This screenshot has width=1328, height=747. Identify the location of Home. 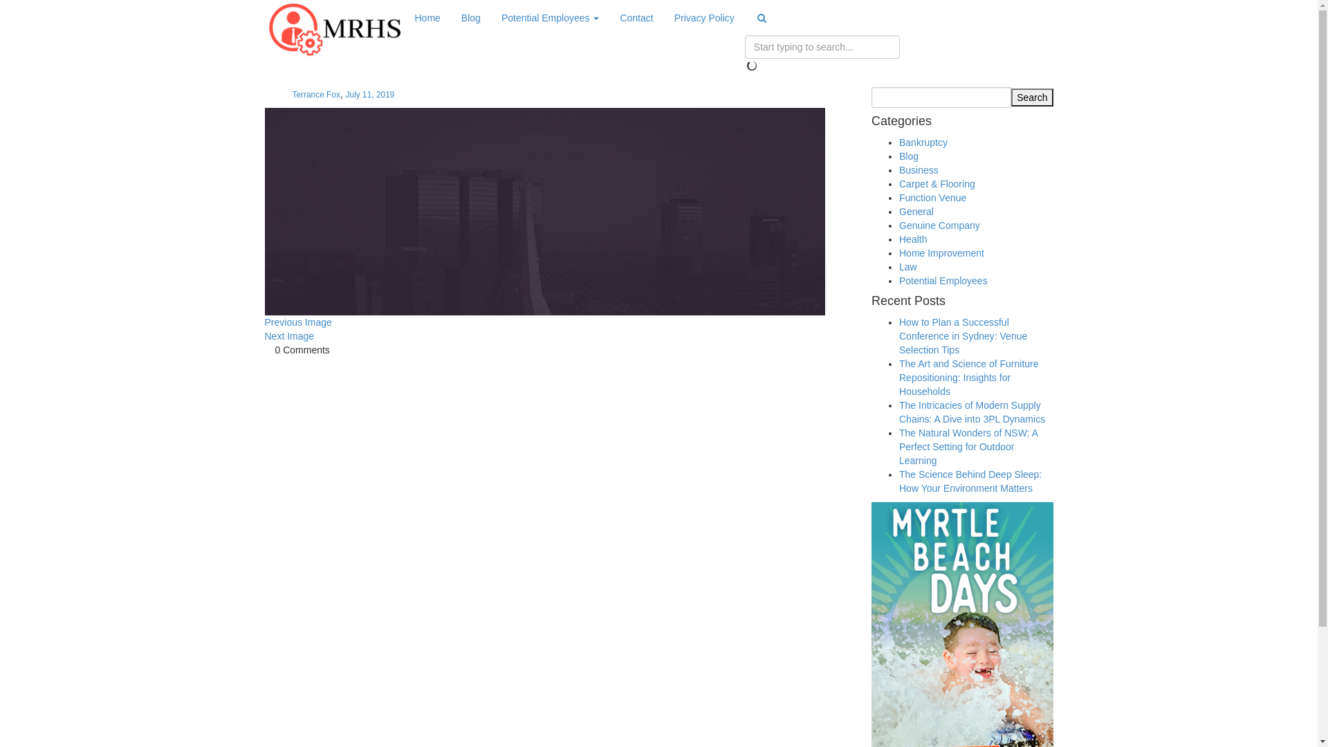
(427, 18).